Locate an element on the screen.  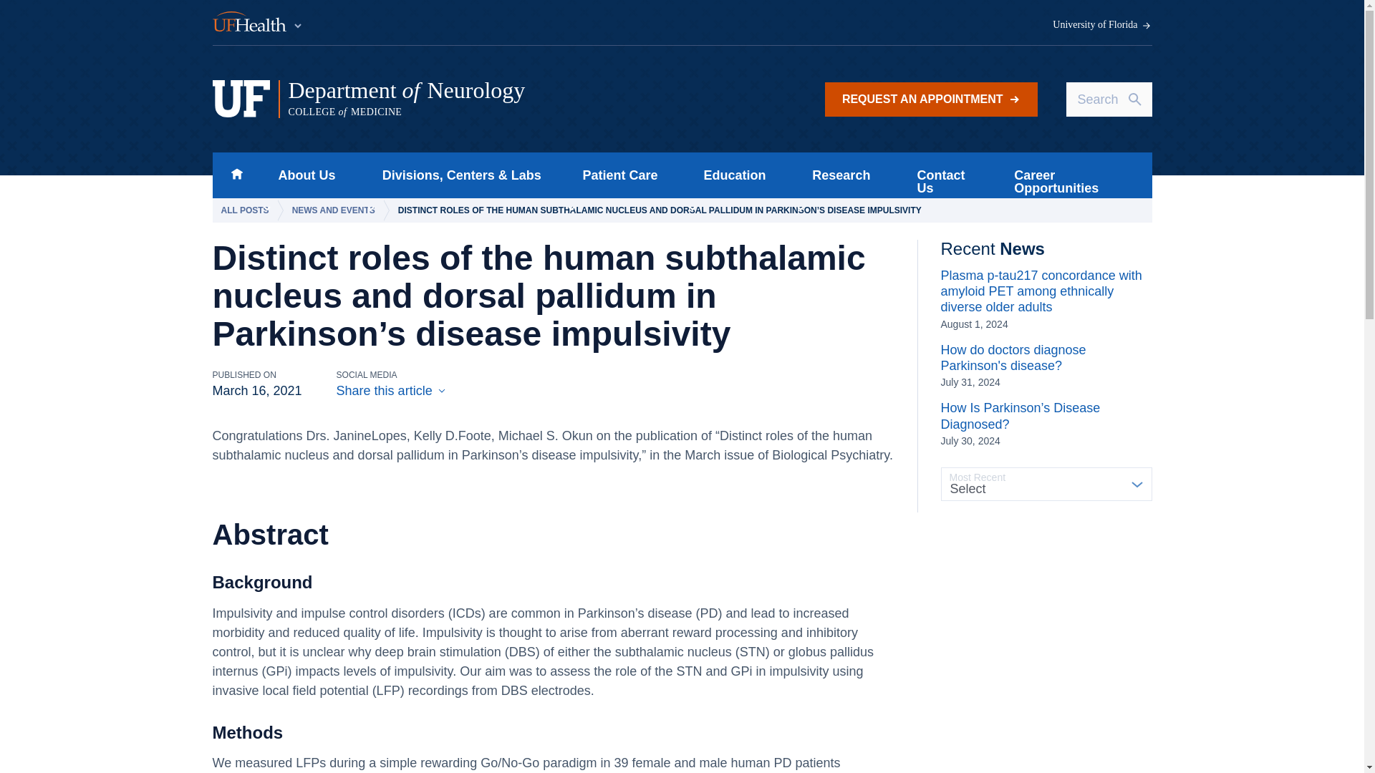
Skip to main content is located at coordinates (486, 99).